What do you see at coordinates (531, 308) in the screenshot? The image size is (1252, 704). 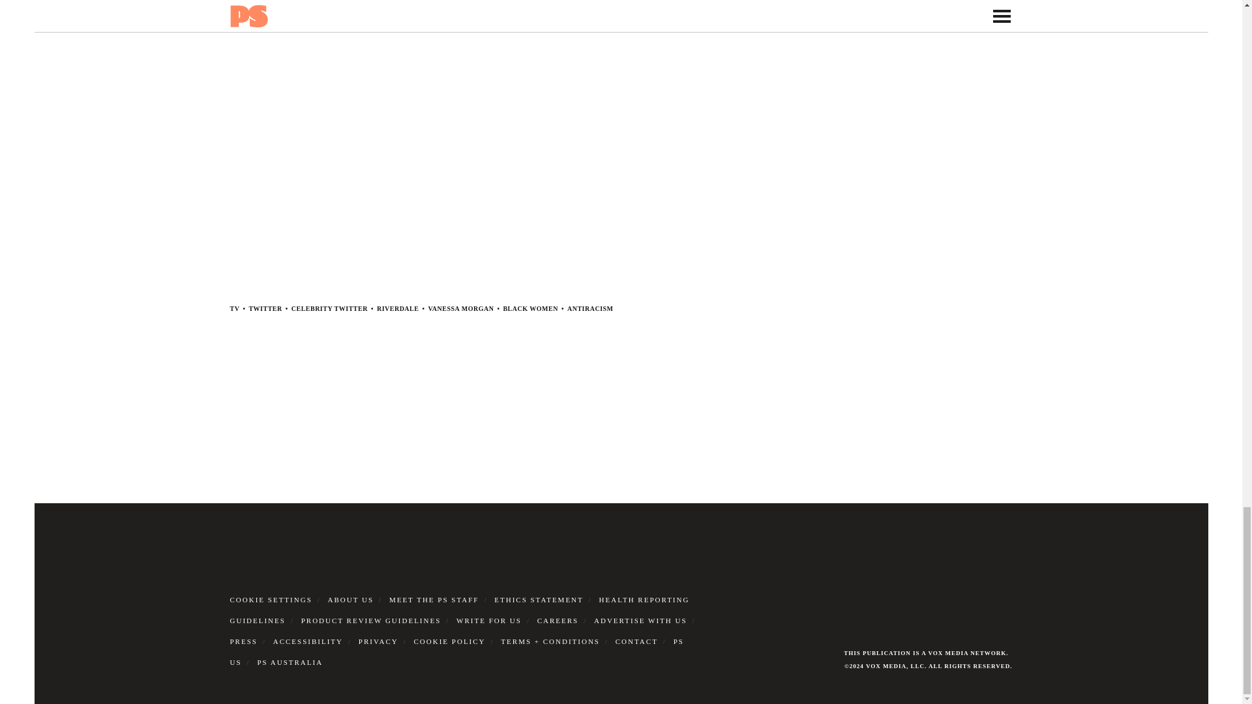 I see `BLACK WOMEN` at bounding box center [531, 308].